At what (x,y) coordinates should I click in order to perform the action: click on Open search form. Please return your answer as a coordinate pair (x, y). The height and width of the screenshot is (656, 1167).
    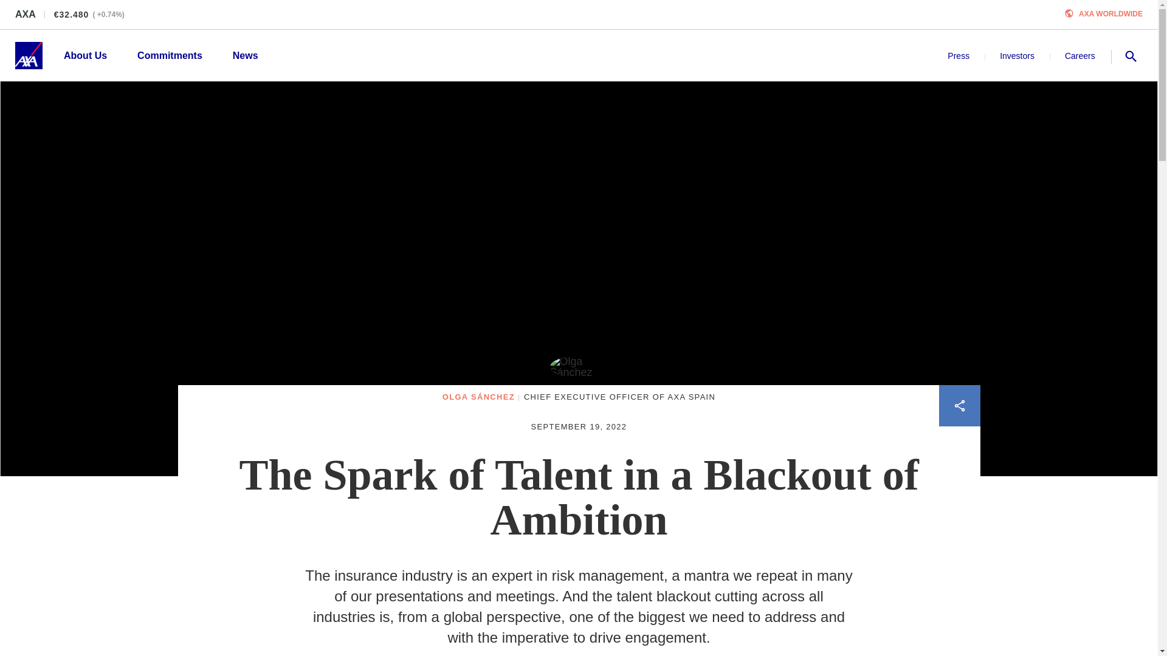
    Looking at the image, I should click on (1130, 56).